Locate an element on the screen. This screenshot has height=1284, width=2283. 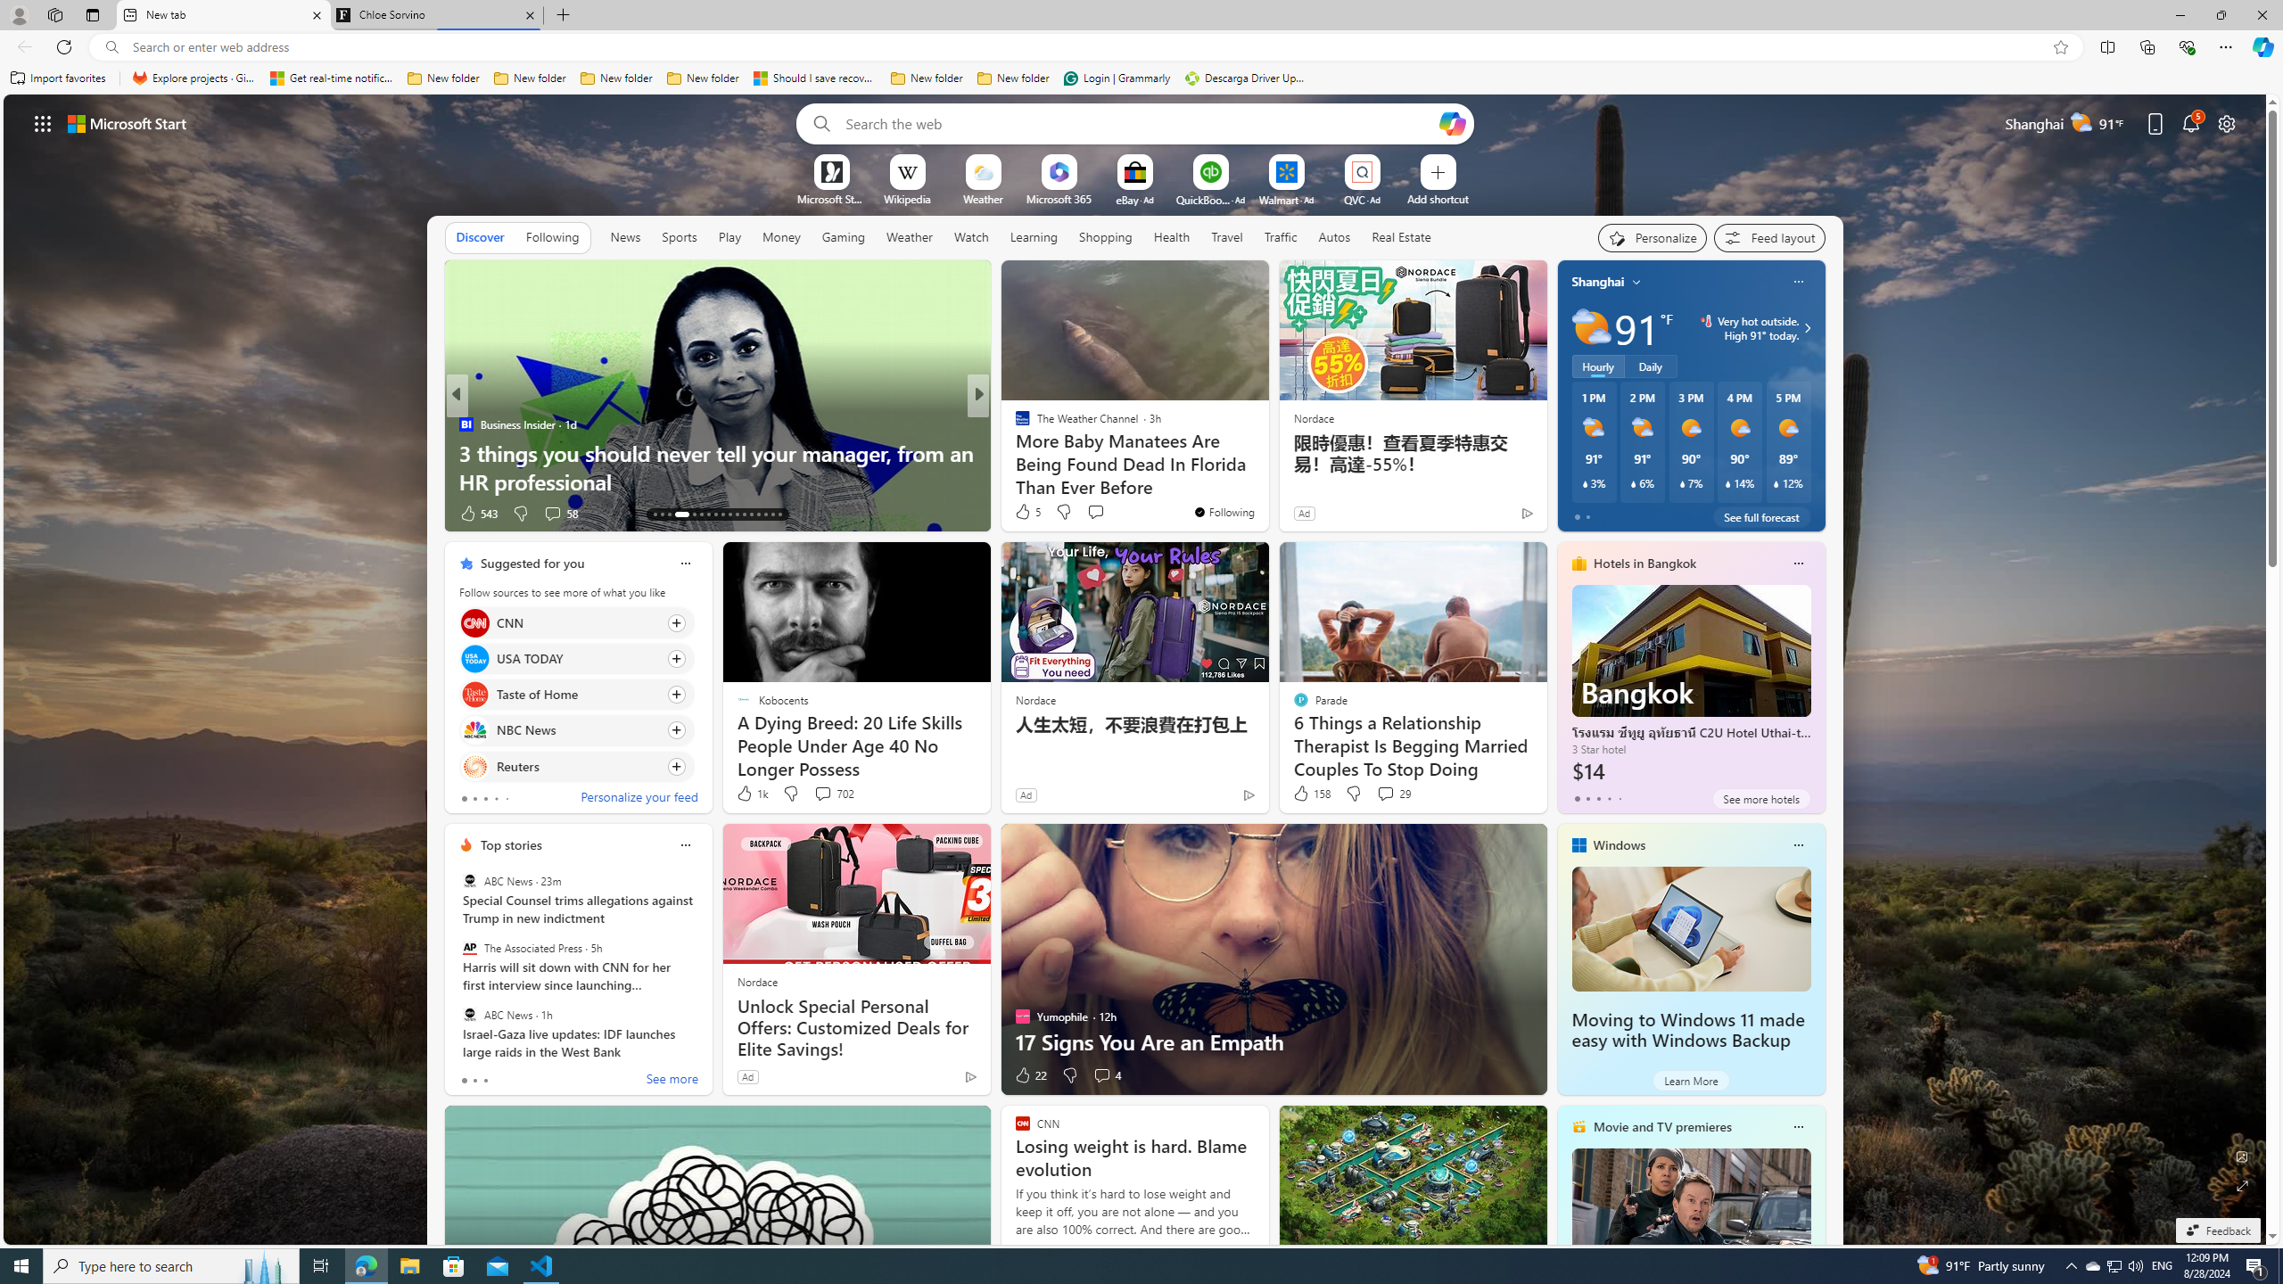
tab-2 is located at coordinates (485, 1081).